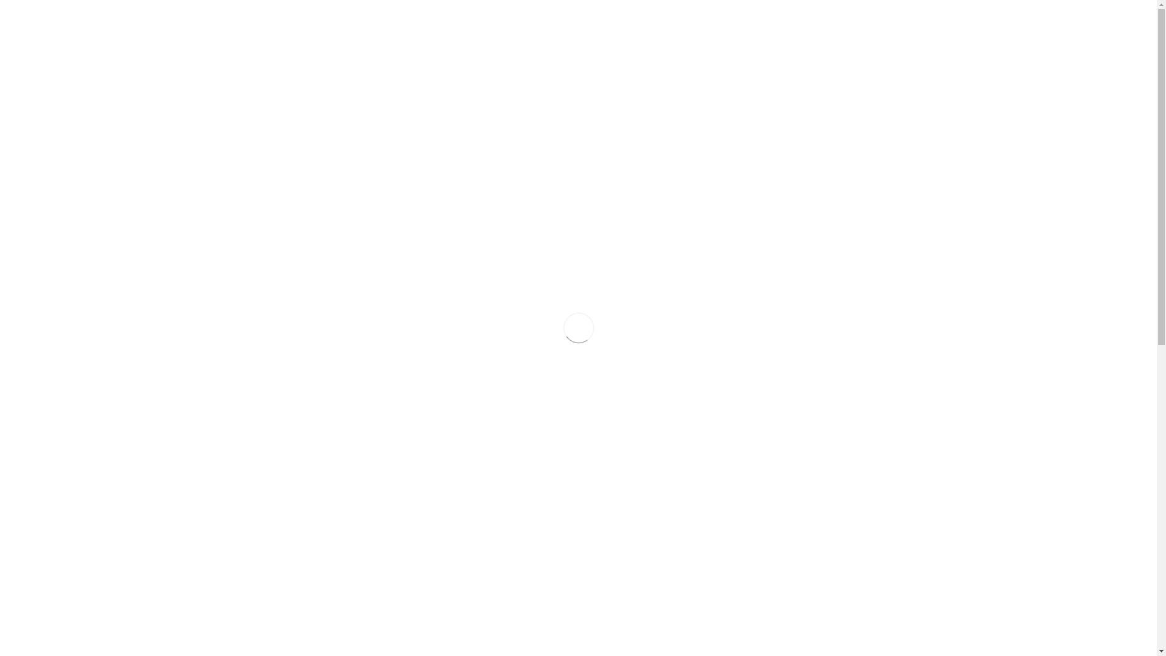  What do you see at coordinates (639, 52) in the screenshot?
I see `Viewing Room` at bounding box center [639, 52].